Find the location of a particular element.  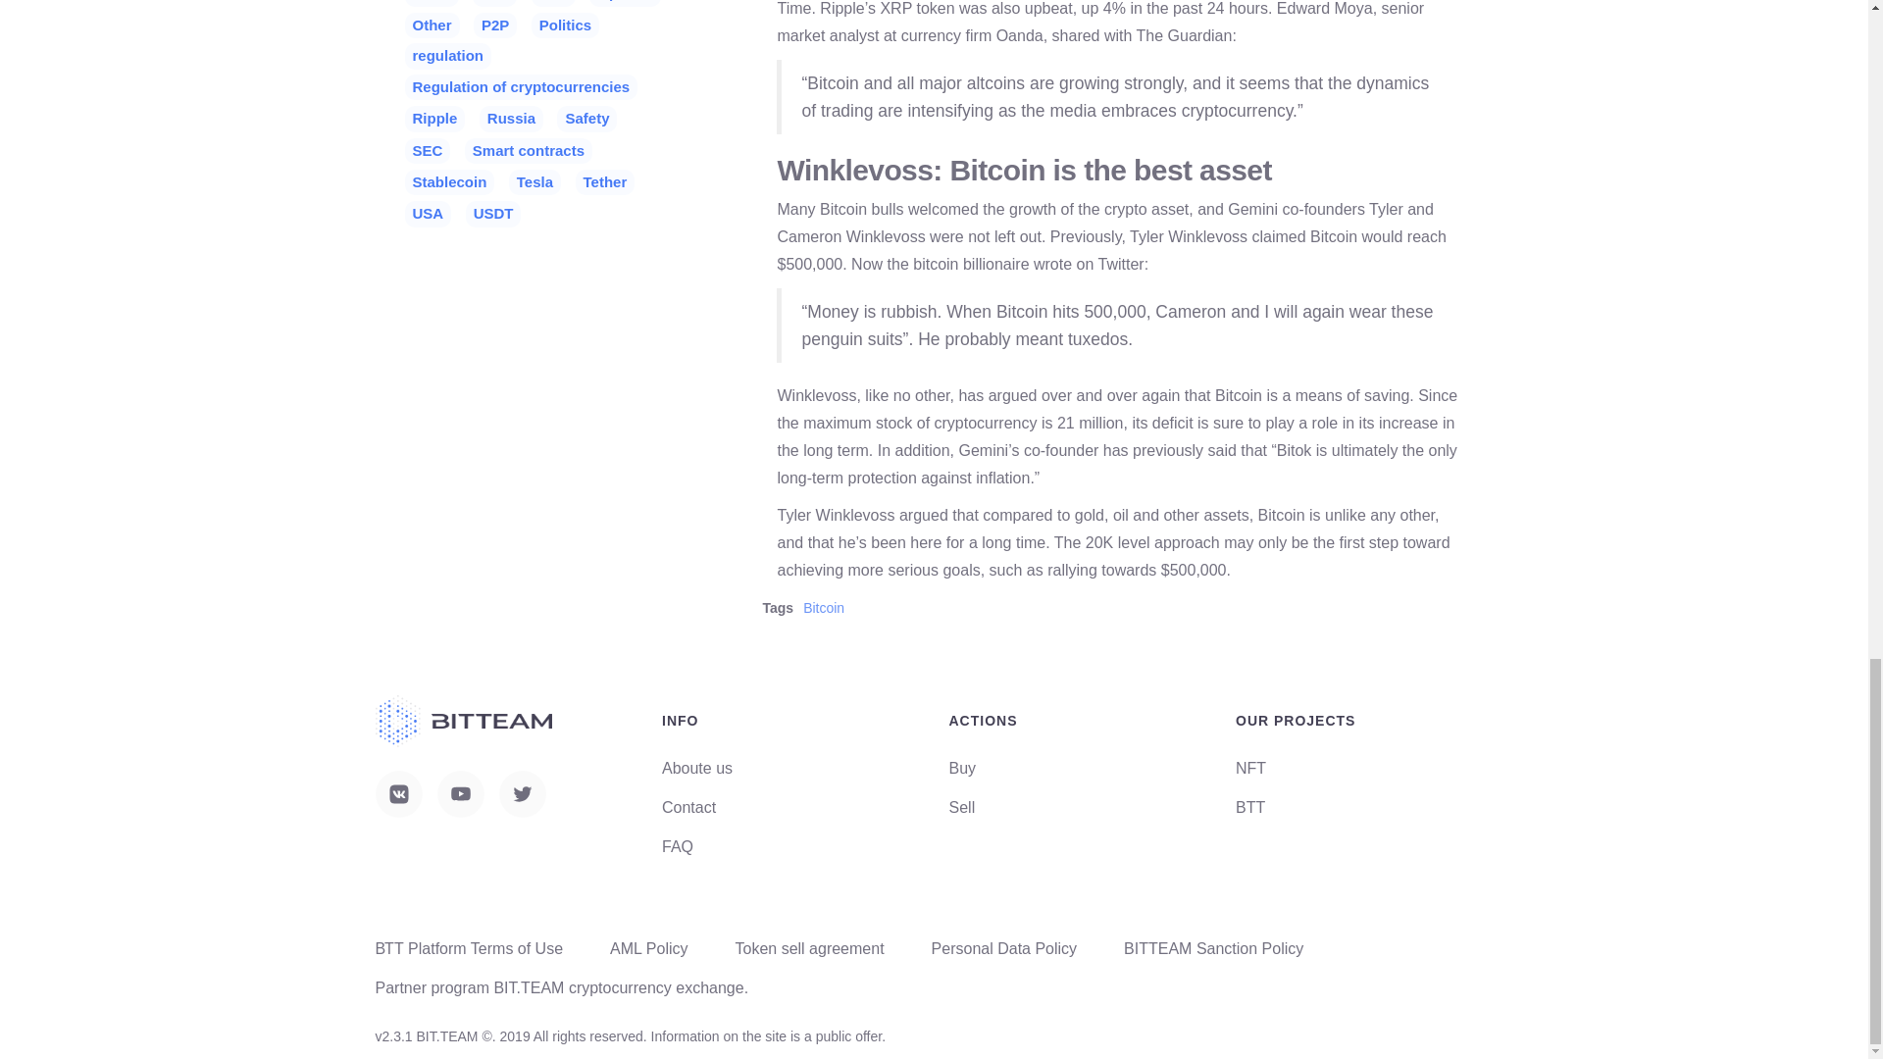

BITTEAM Sanction Policy is located at coordinates (1213, 949).